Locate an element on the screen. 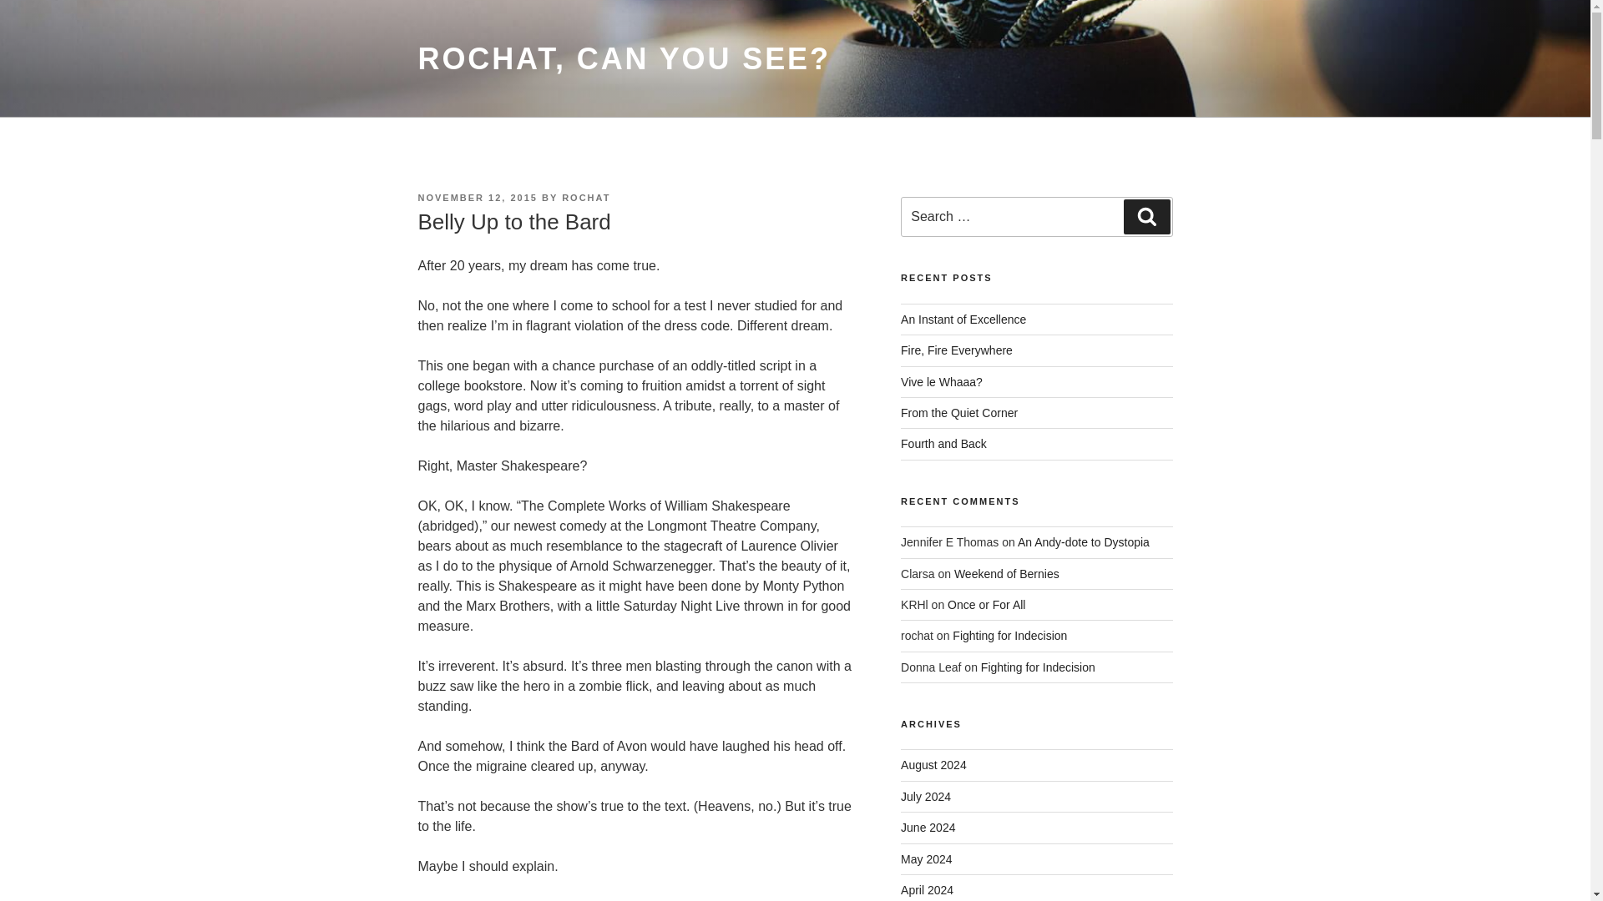 The image size is (1603, 901). June 2024 is located at coordinates (928, 828).